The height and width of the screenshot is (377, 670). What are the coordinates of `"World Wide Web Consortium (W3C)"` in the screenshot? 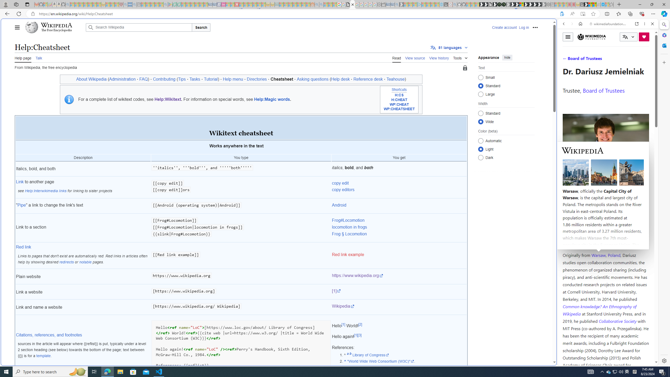 It's located at (381, 361).